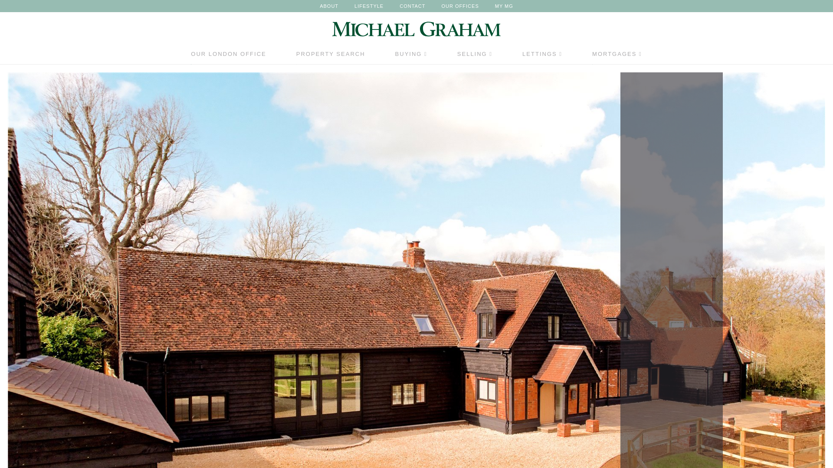  What do you see at coordinates (228, 57) in the screenshot?
I see `OUR LONDON OFFICE` at bounding box center [228, 57].